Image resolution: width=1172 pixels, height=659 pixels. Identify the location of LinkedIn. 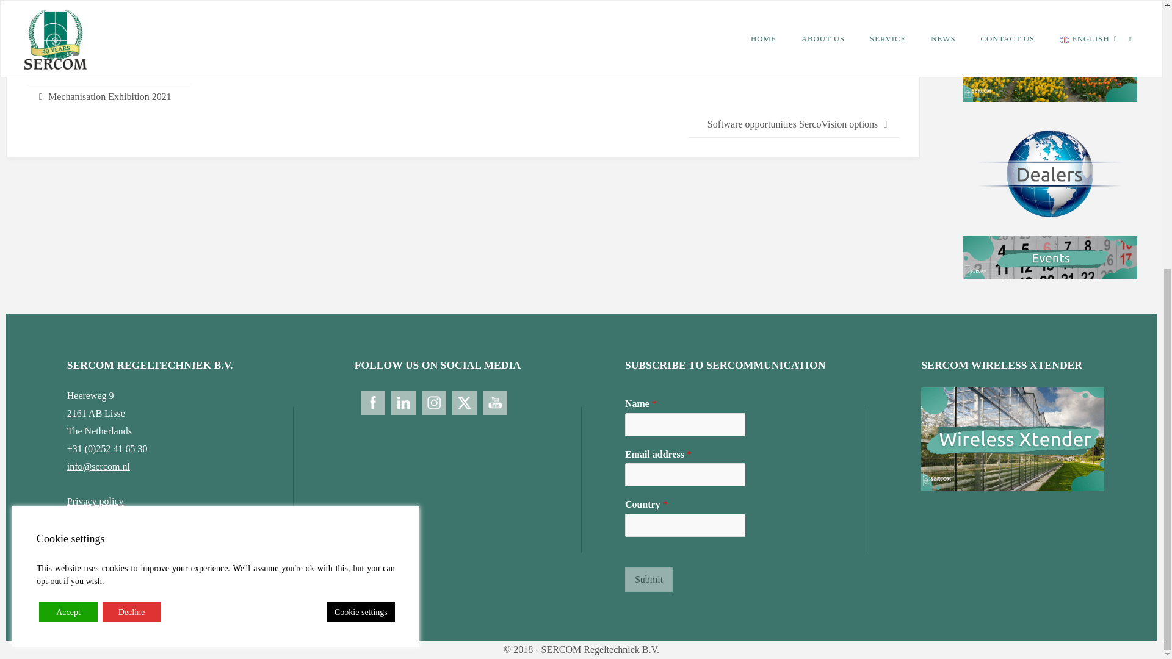
(87, 43).